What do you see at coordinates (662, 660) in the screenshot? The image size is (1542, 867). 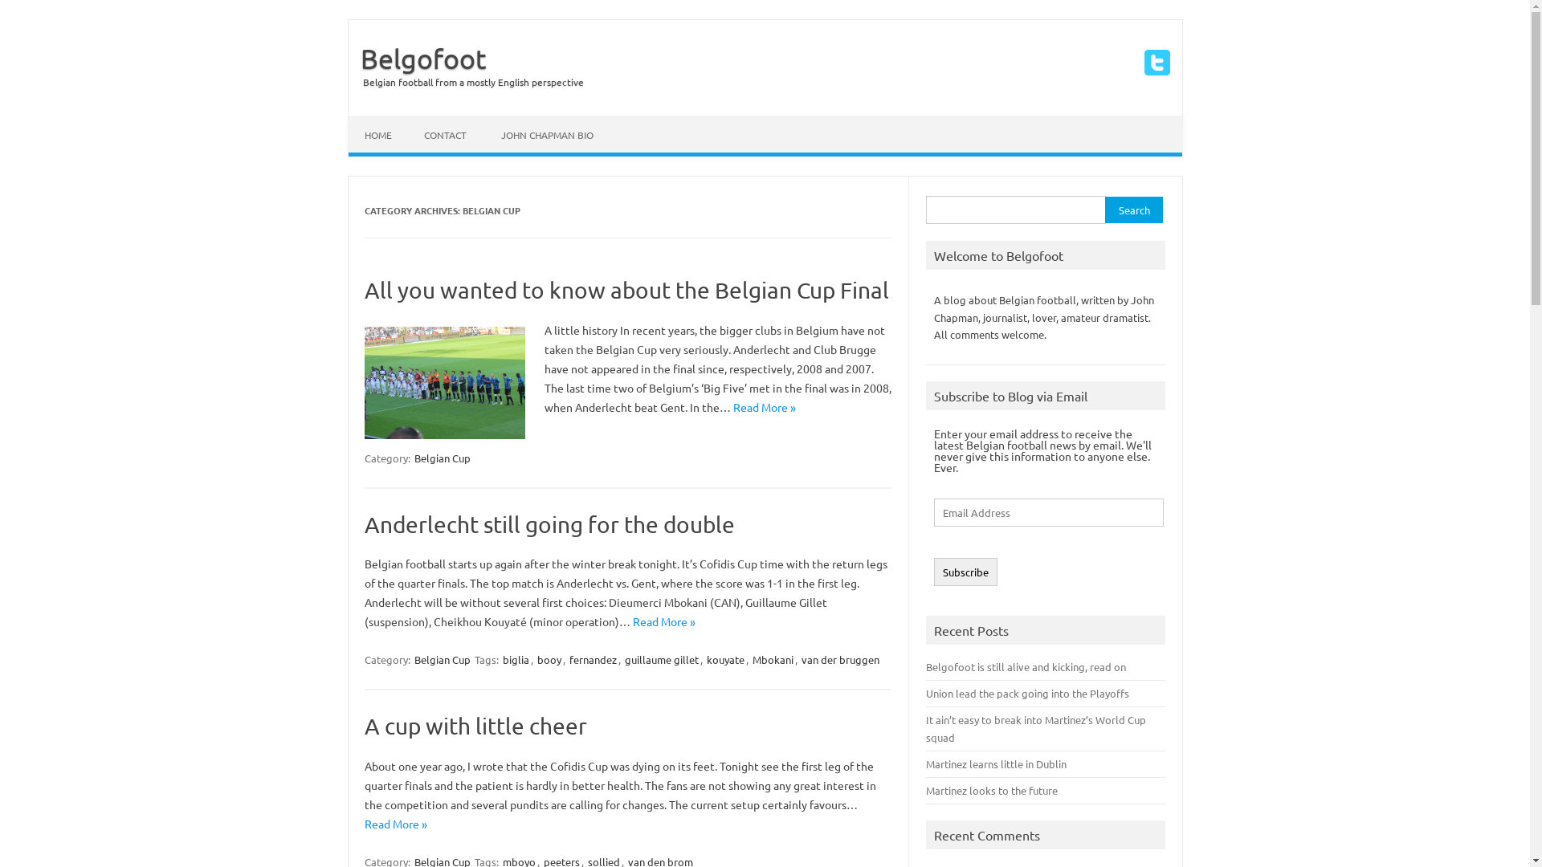 I see `guillaume gillet` at bounding box center [662, 660].